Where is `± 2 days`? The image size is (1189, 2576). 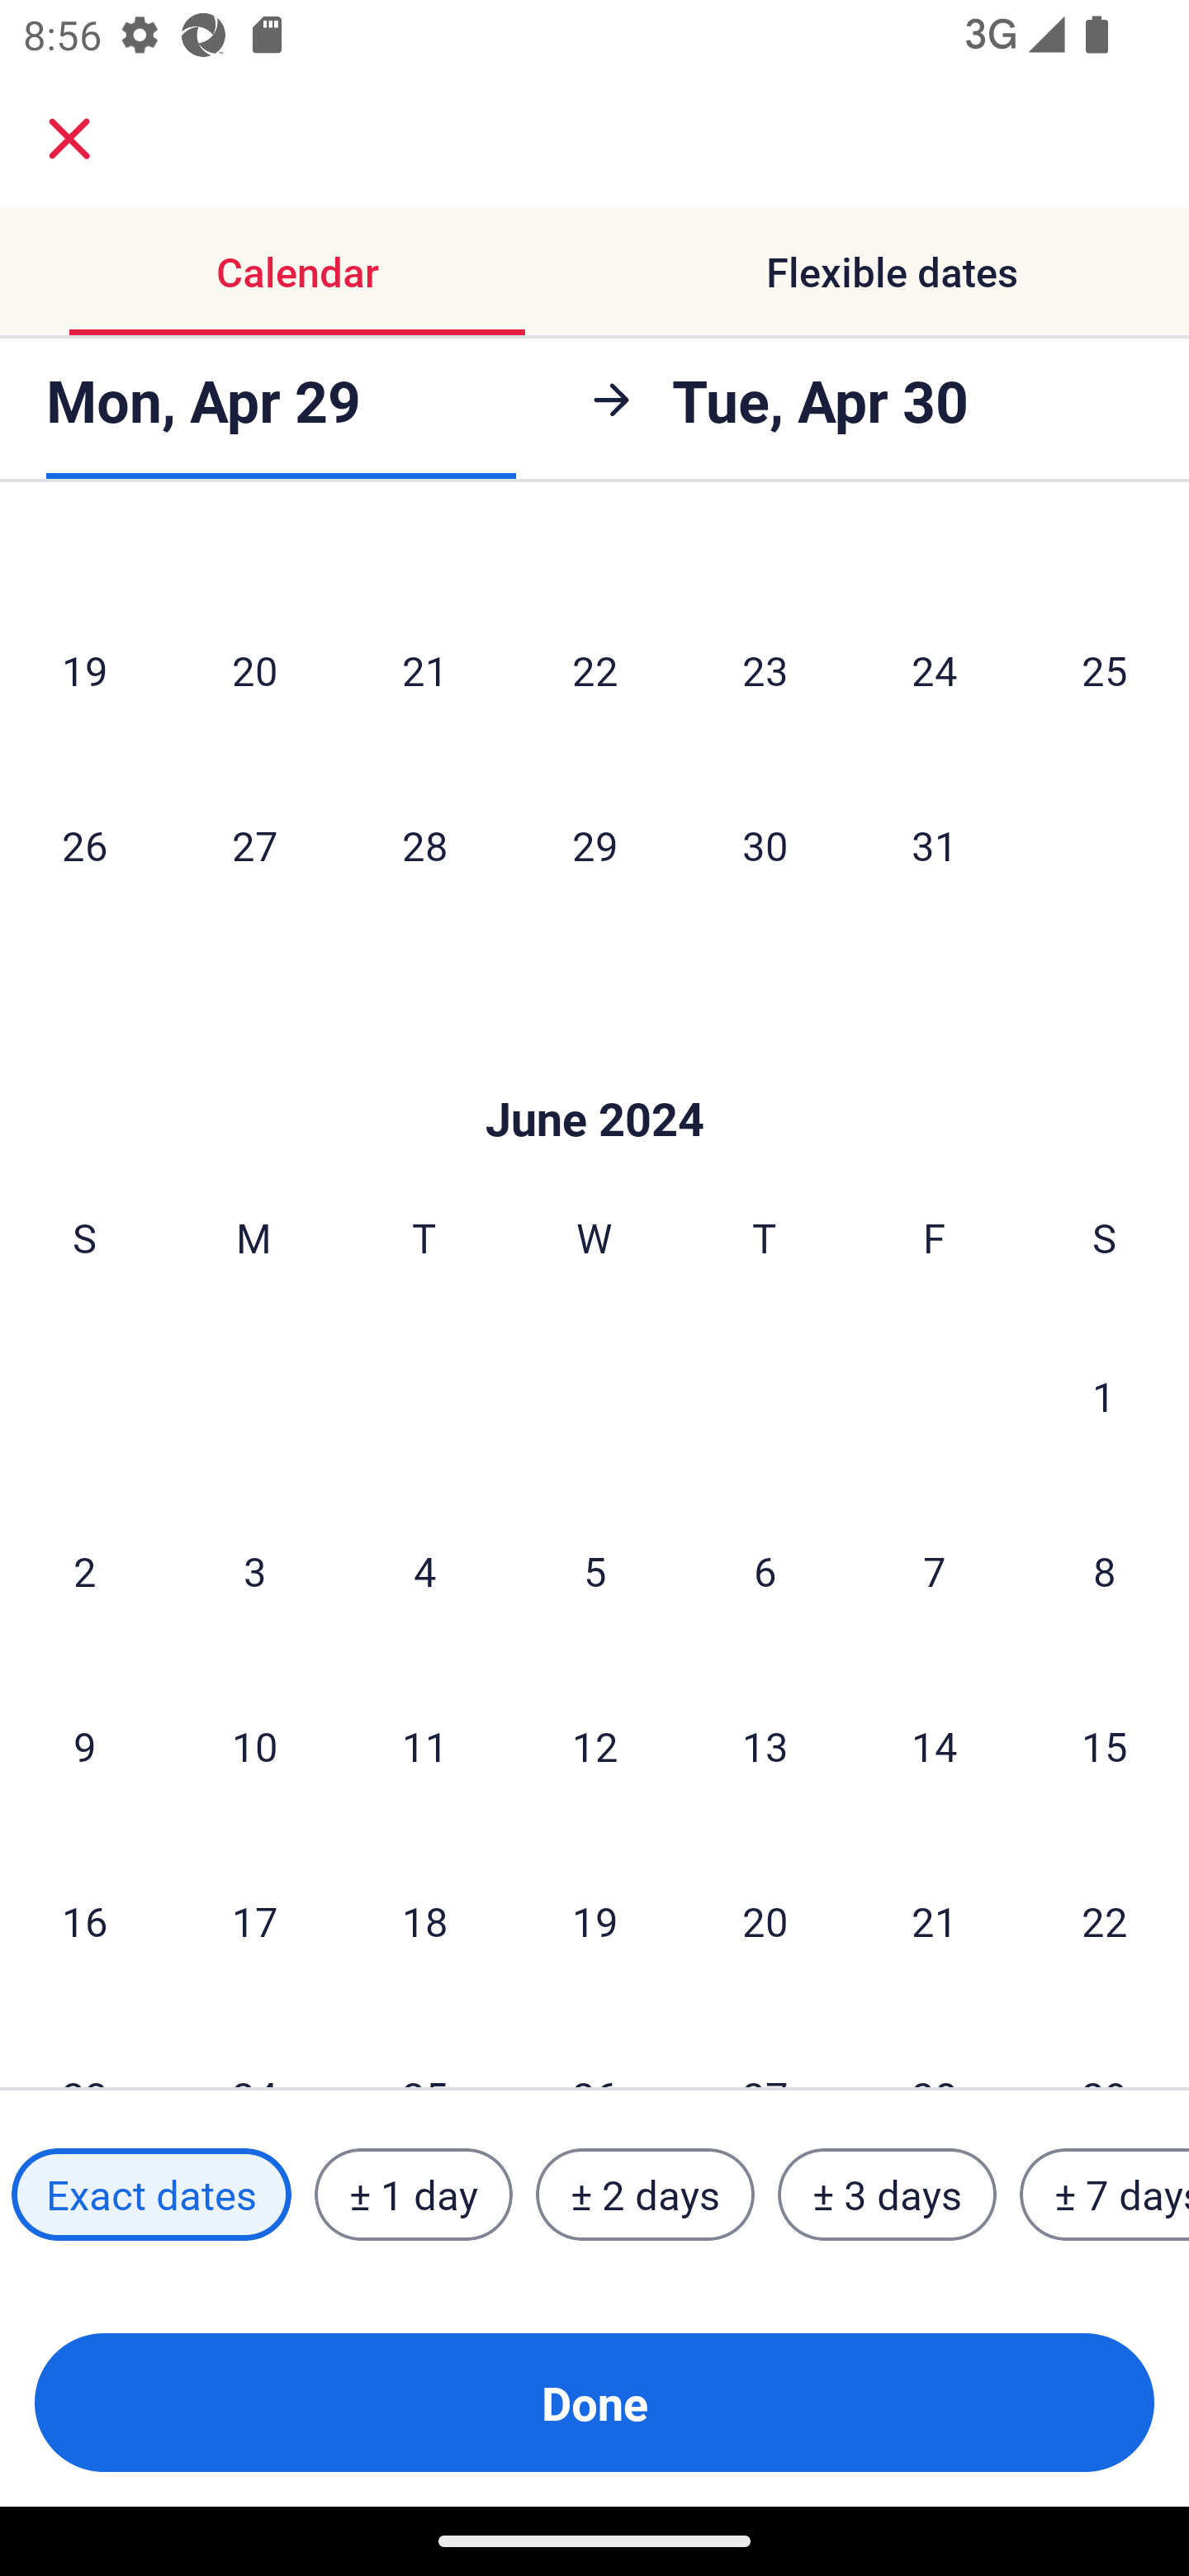 ± 2 days is located at coordinates (646, 2195).